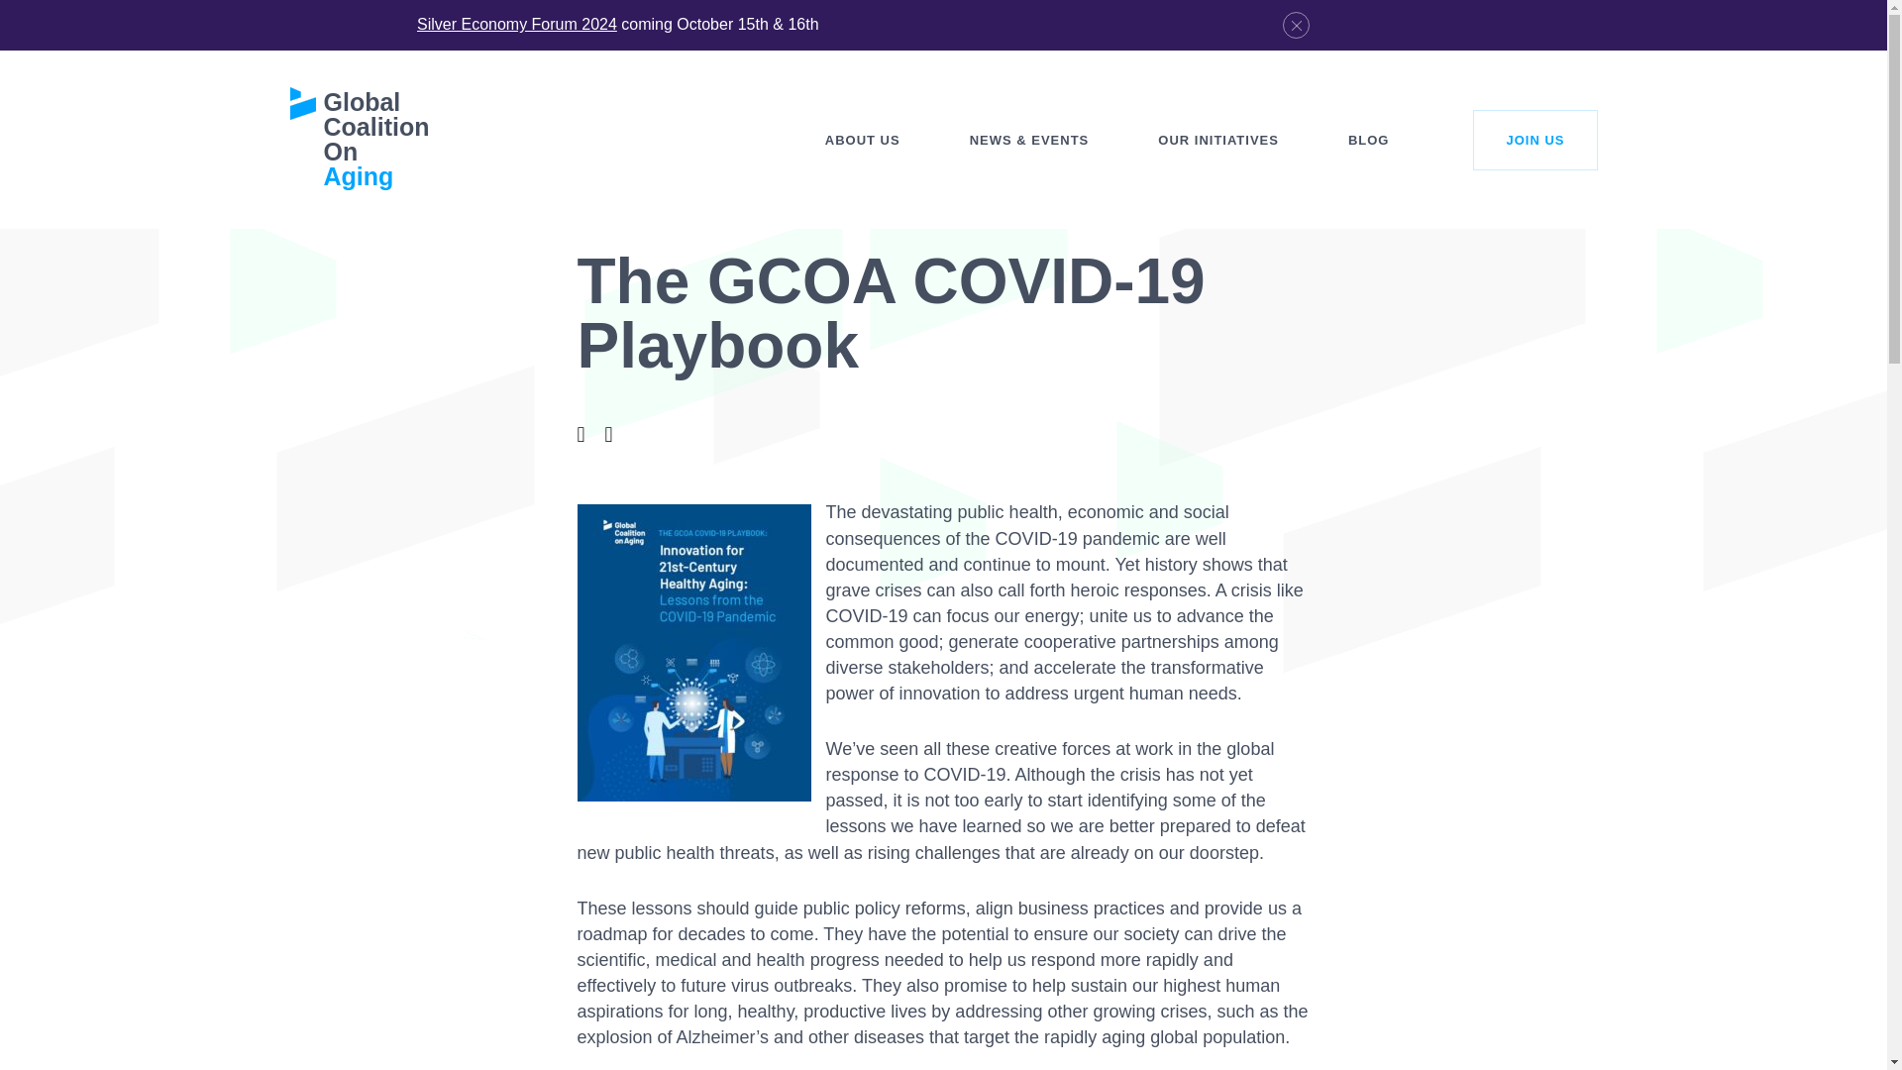  I want to click on Silver Economy Forum 2024, so click(516, 24).